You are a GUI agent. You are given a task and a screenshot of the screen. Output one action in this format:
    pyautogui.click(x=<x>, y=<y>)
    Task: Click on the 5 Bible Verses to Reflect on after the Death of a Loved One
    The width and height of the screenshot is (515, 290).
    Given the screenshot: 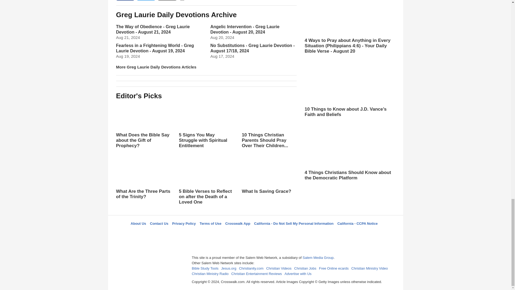 What is the action you would take?
    pyautogui.click(x=206, y=187)
    